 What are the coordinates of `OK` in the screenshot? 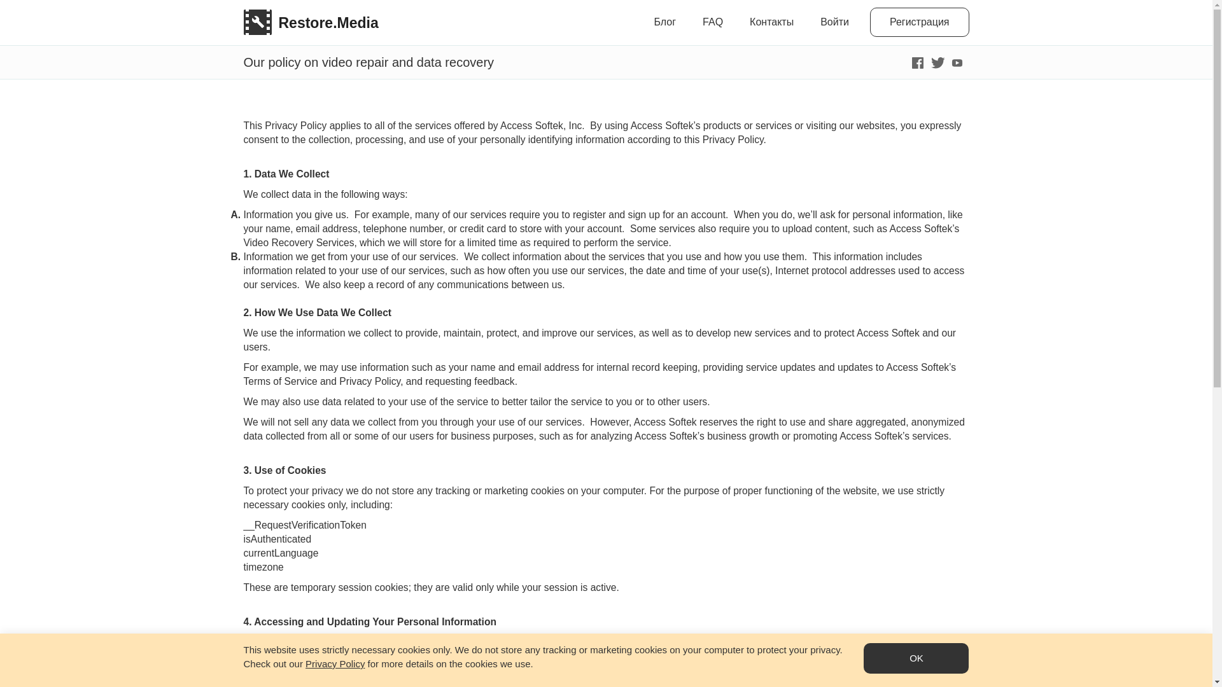 It's located at (916, 658).